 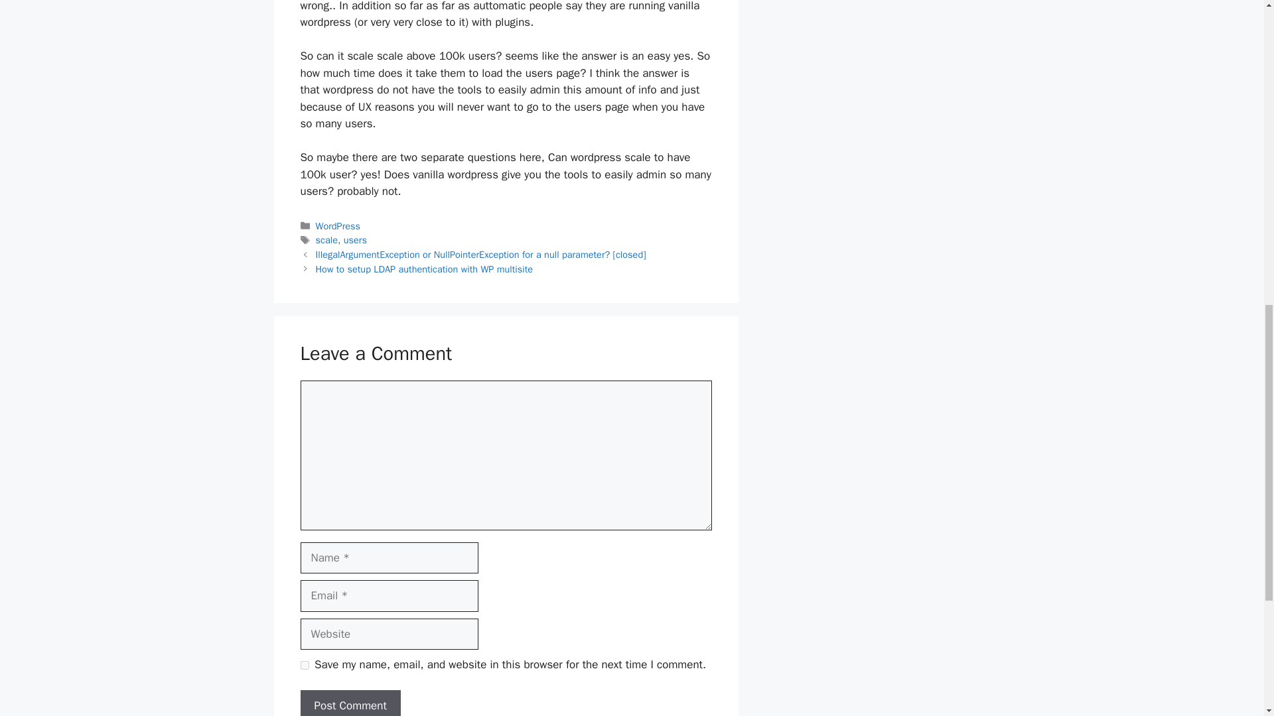 I want to click on Post Comment, so click(x=349, y=703).